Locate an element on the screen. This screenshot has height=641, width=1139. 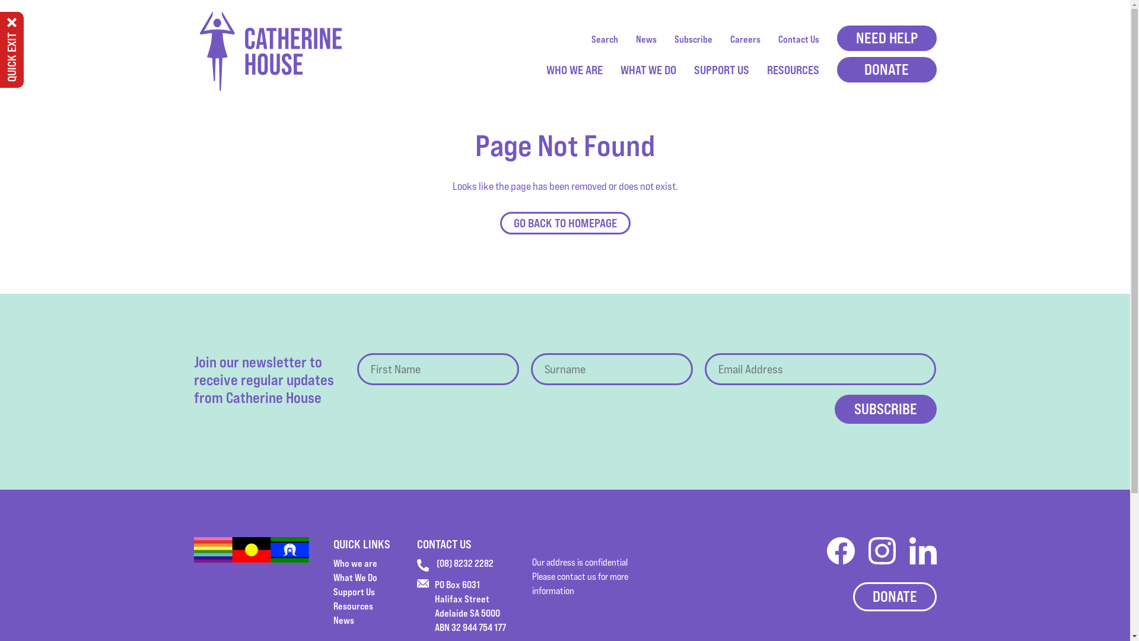
News is located at coordinates (647, 39).